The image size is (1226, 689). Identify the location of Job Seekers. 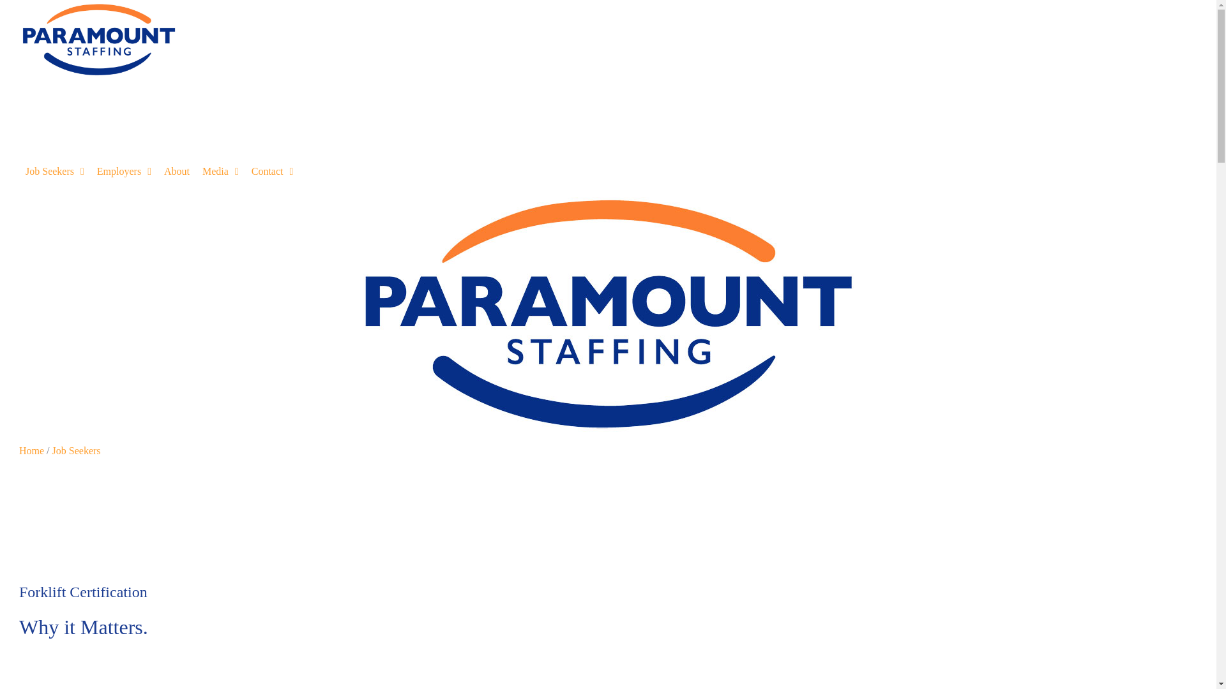
(245, 131).